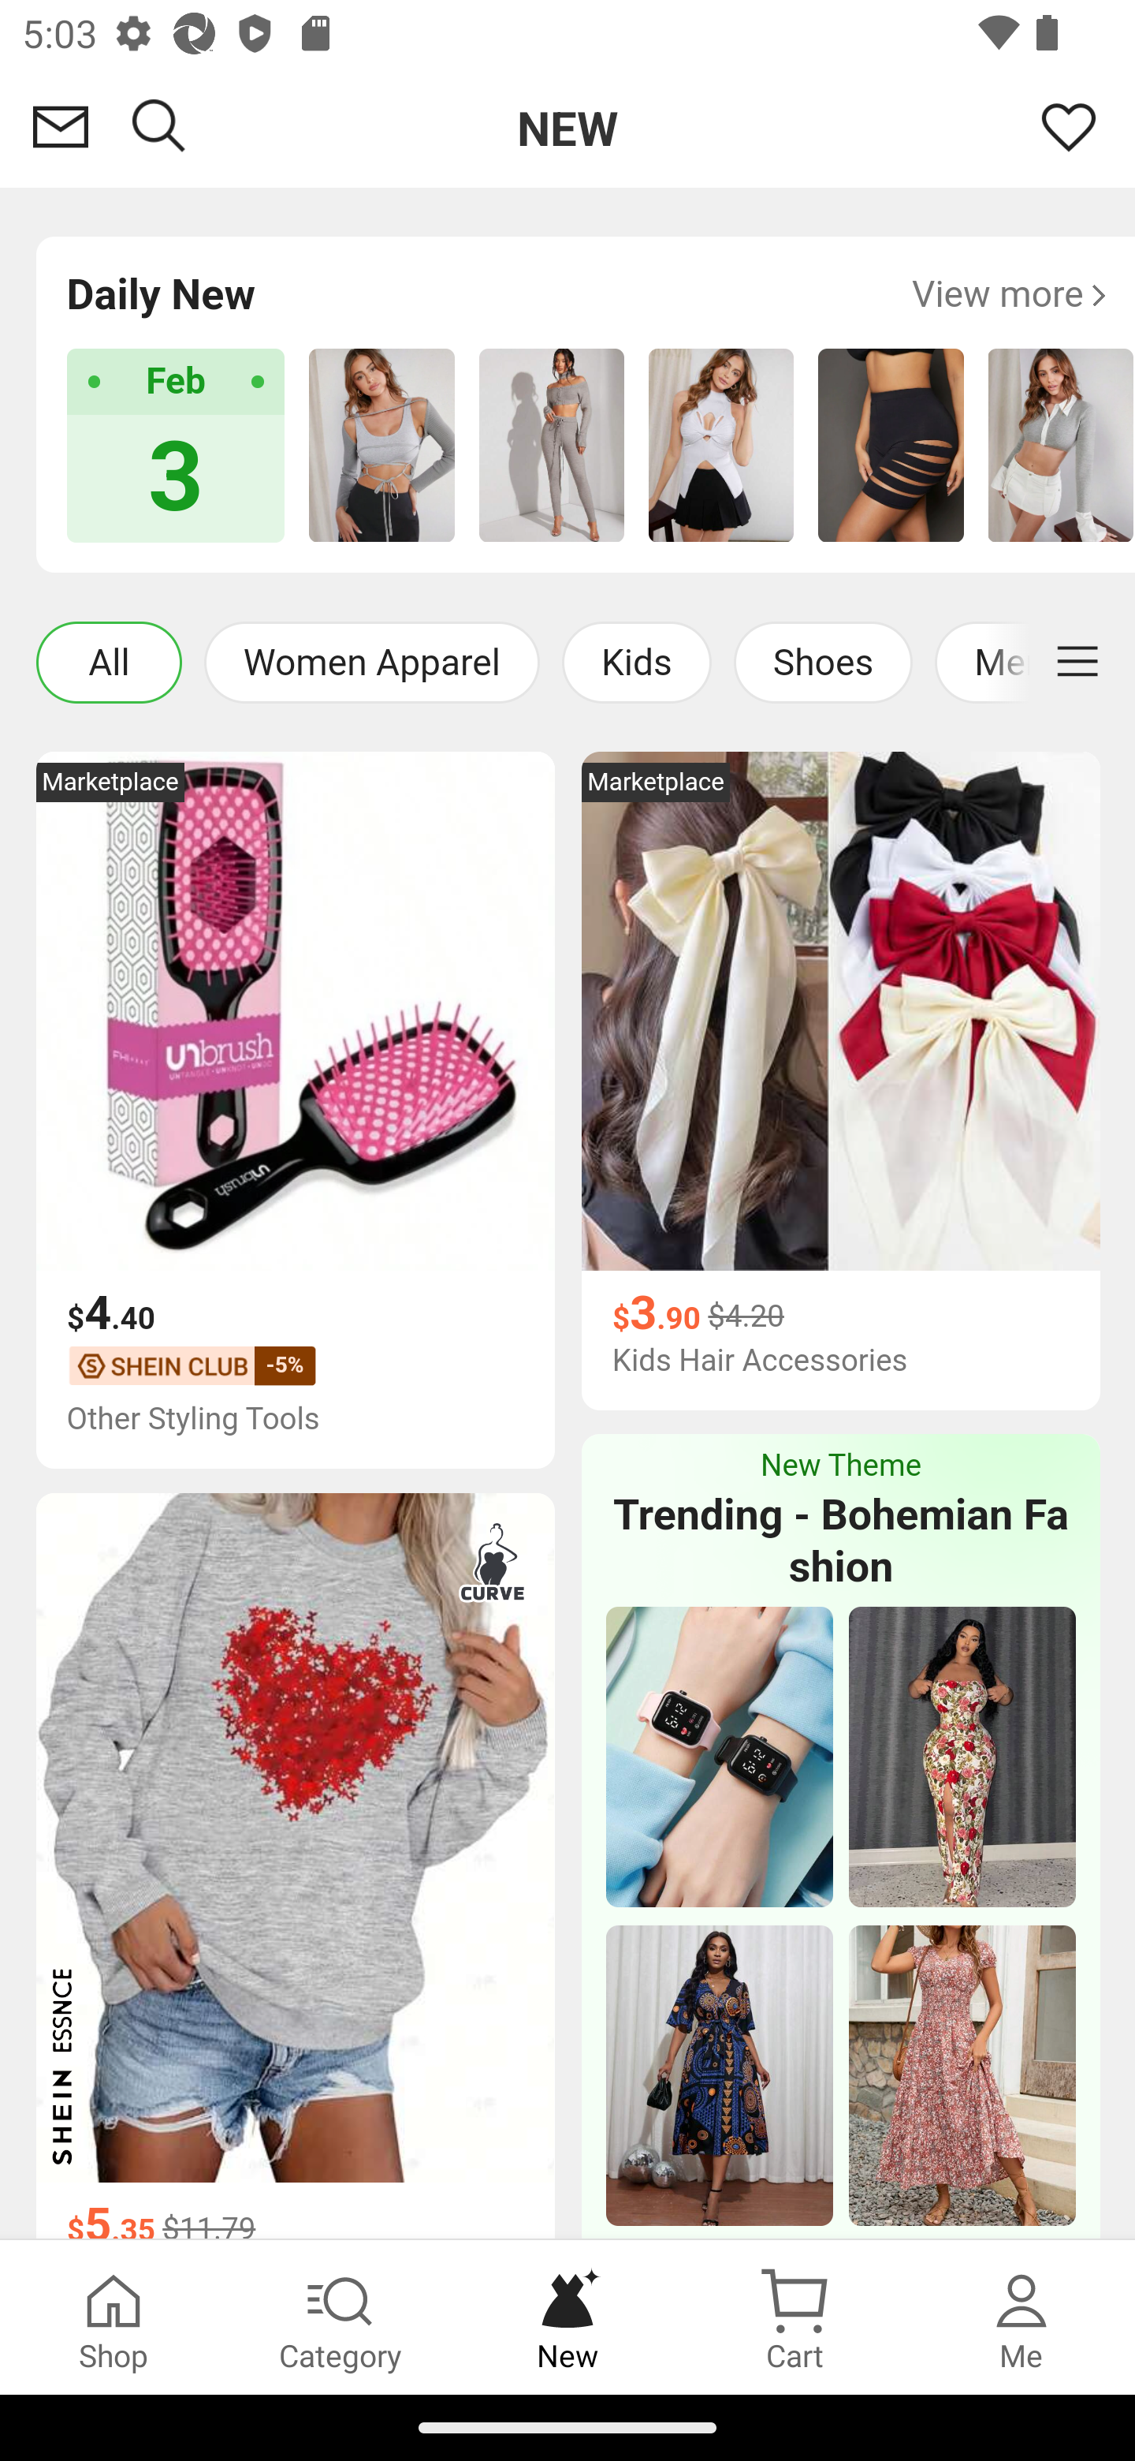  I want to click on Cart, so click(794, 2317).